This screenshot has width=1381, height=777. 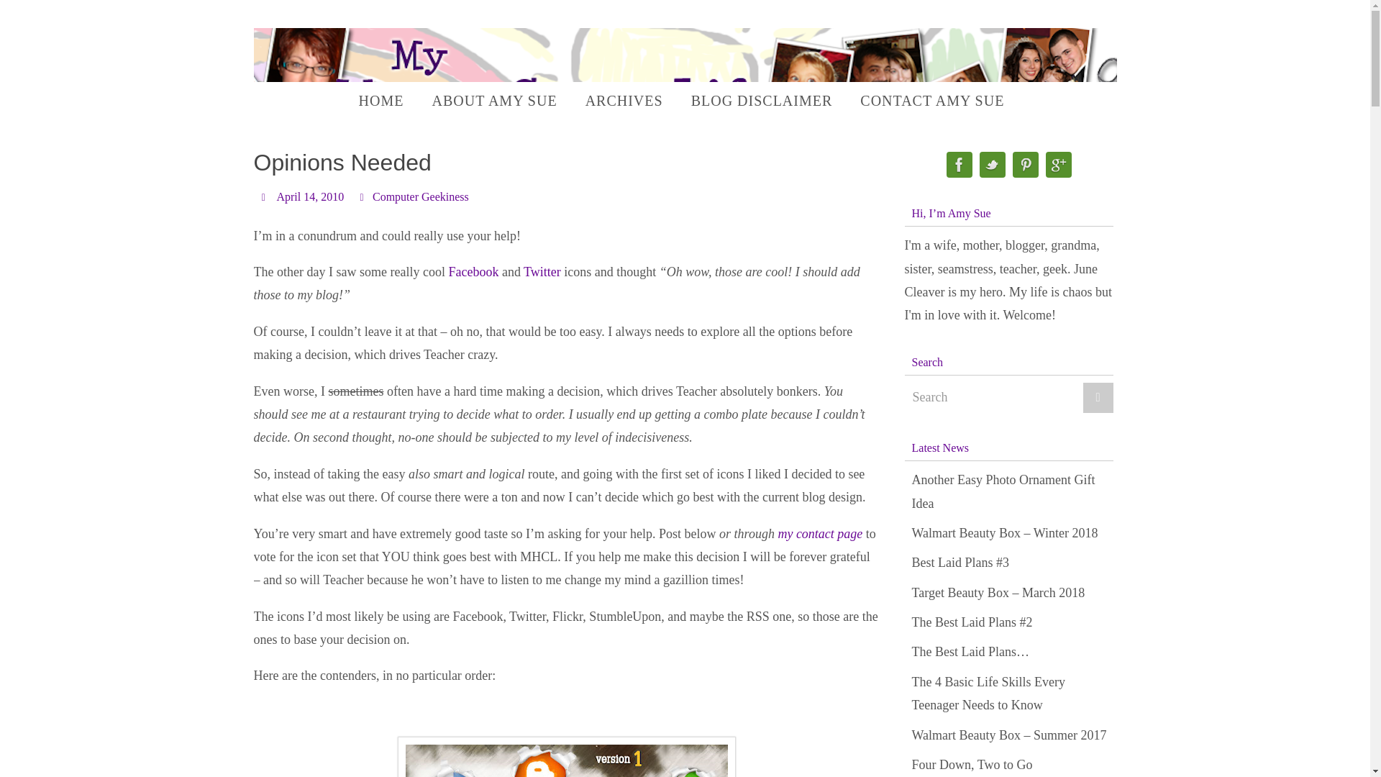 What do you see at coordinates (819, 534) in the screenshot?
I see `my contact page` at bounding box center [819, 534].